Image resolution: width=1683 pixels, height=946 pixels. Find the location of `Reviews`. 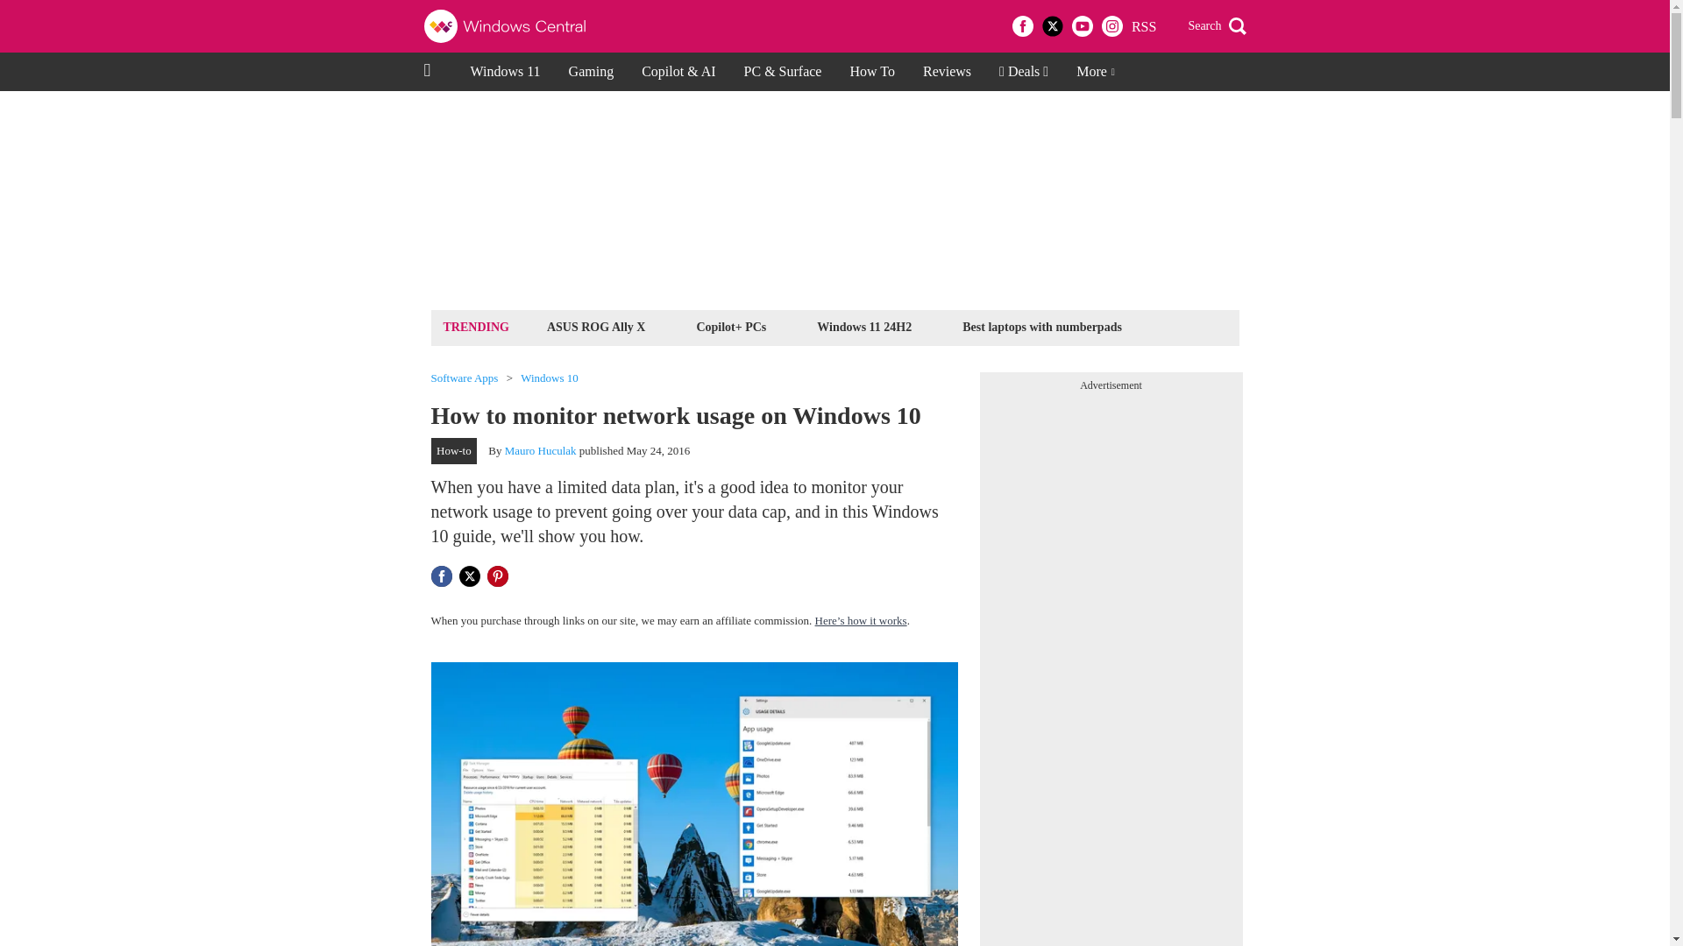

Reviews is located at coordinates (947, 72).